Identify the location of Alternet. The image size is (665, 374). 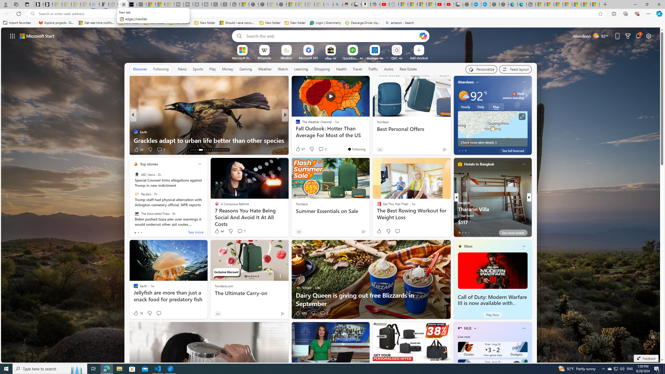
(295, 124).